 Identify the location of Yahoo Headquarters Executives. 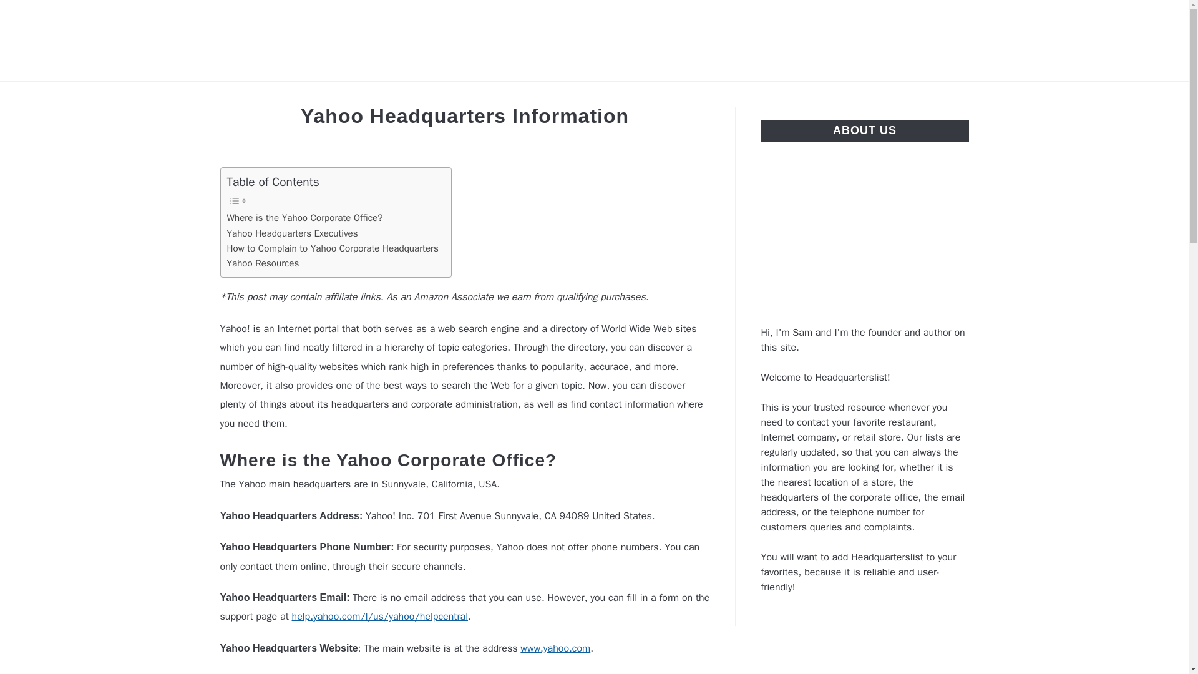
(293, 233).